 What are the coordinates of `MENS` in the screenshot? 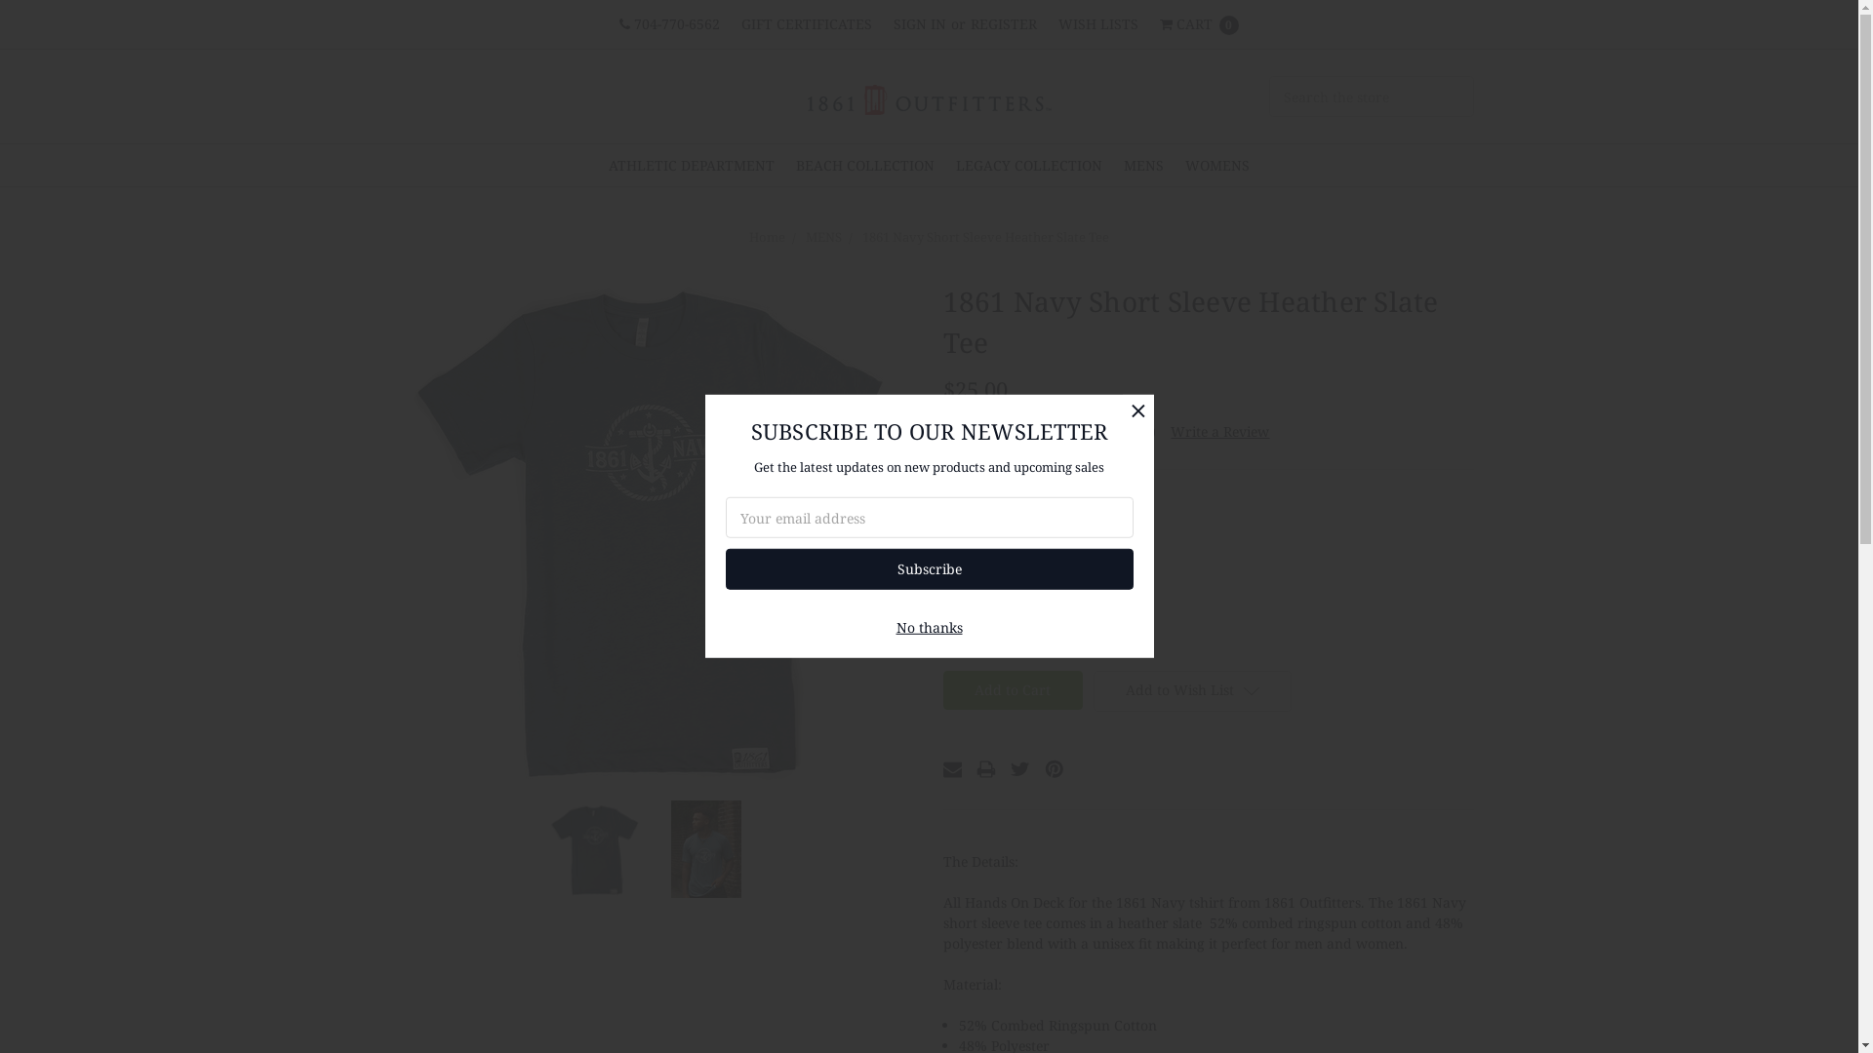 It's located at (1143, 166).